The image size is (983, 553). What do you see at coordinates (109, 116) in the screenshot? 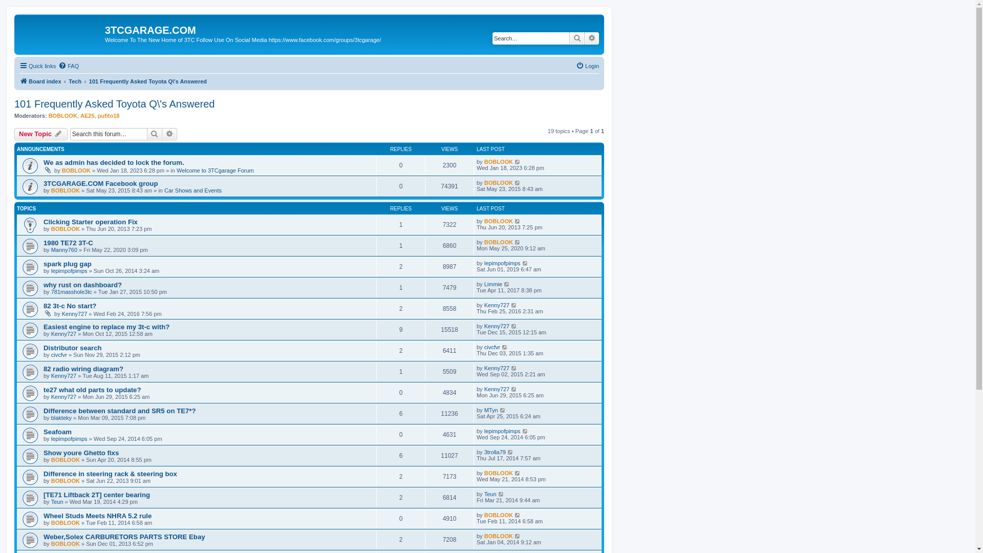
I see `pufito18` at bounding box center [109, 116].